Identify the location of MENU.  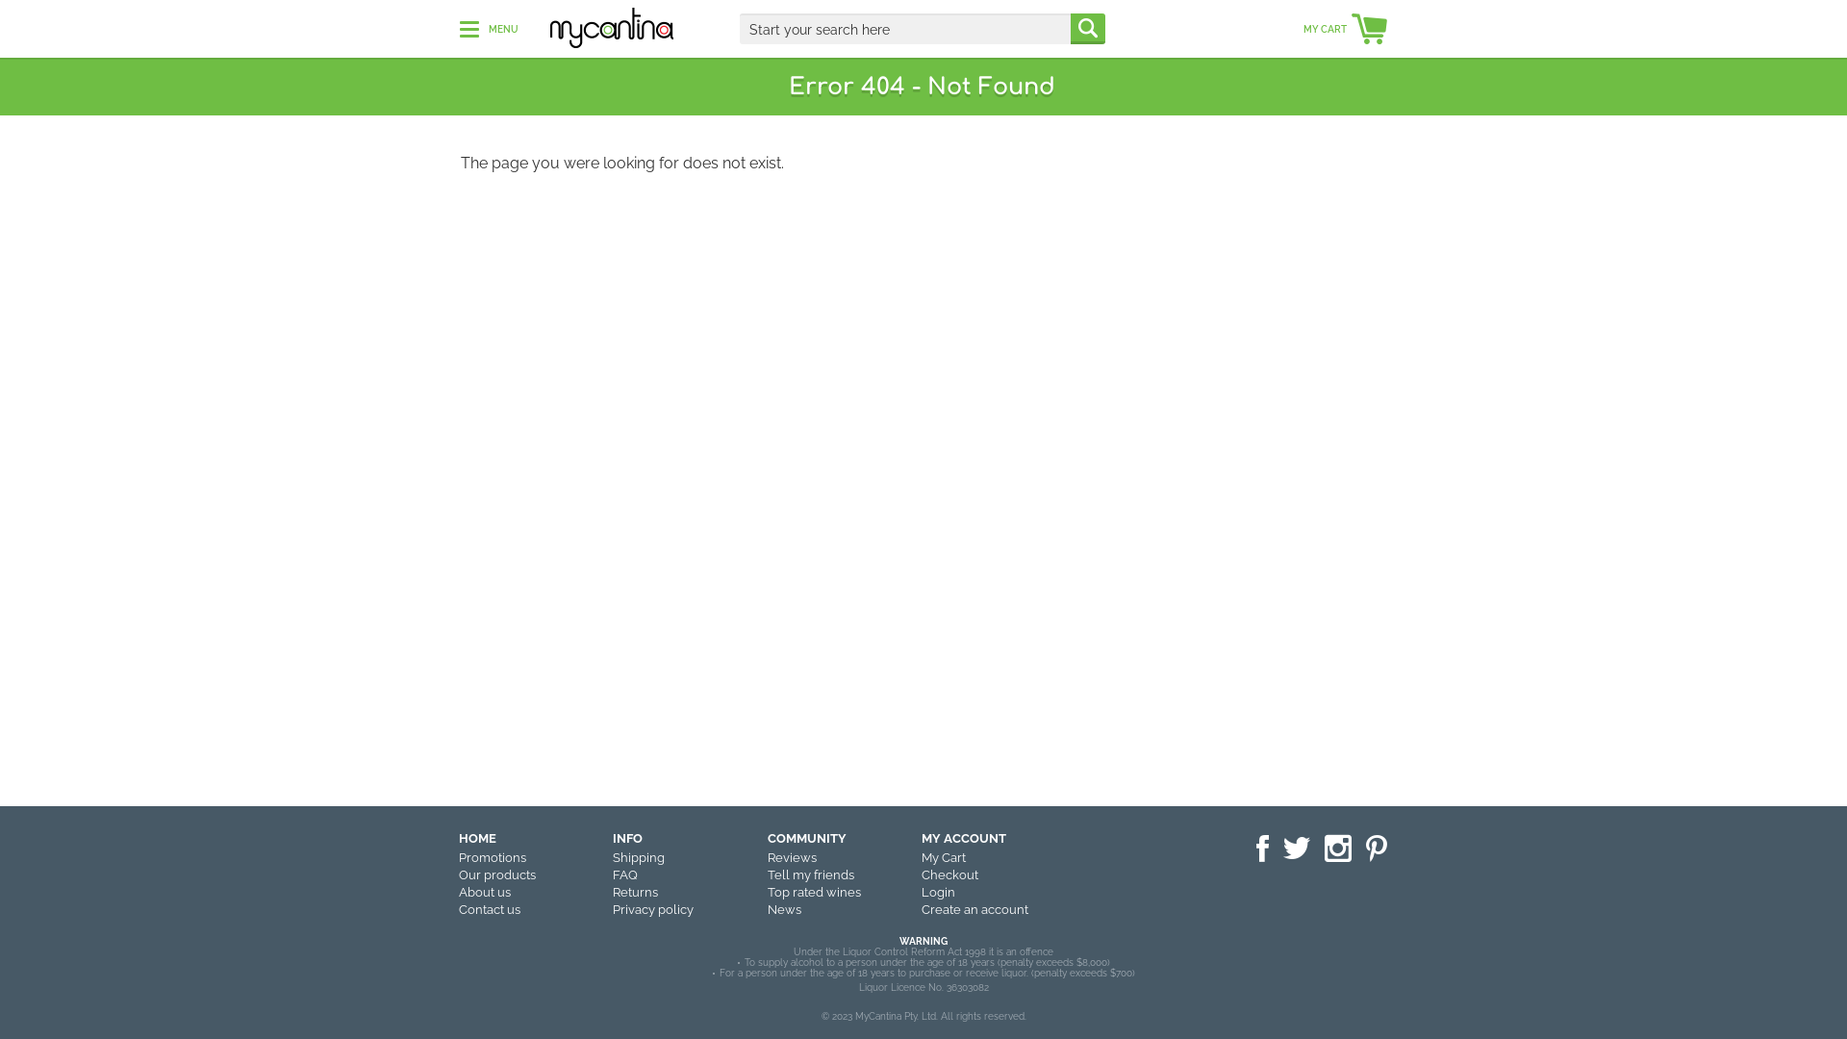
(489, 29).